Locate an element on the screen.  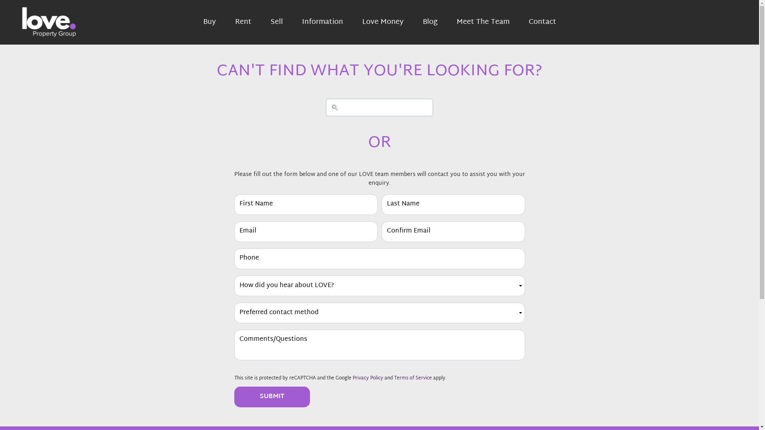
Love Money is located at coordinates (382, 22).